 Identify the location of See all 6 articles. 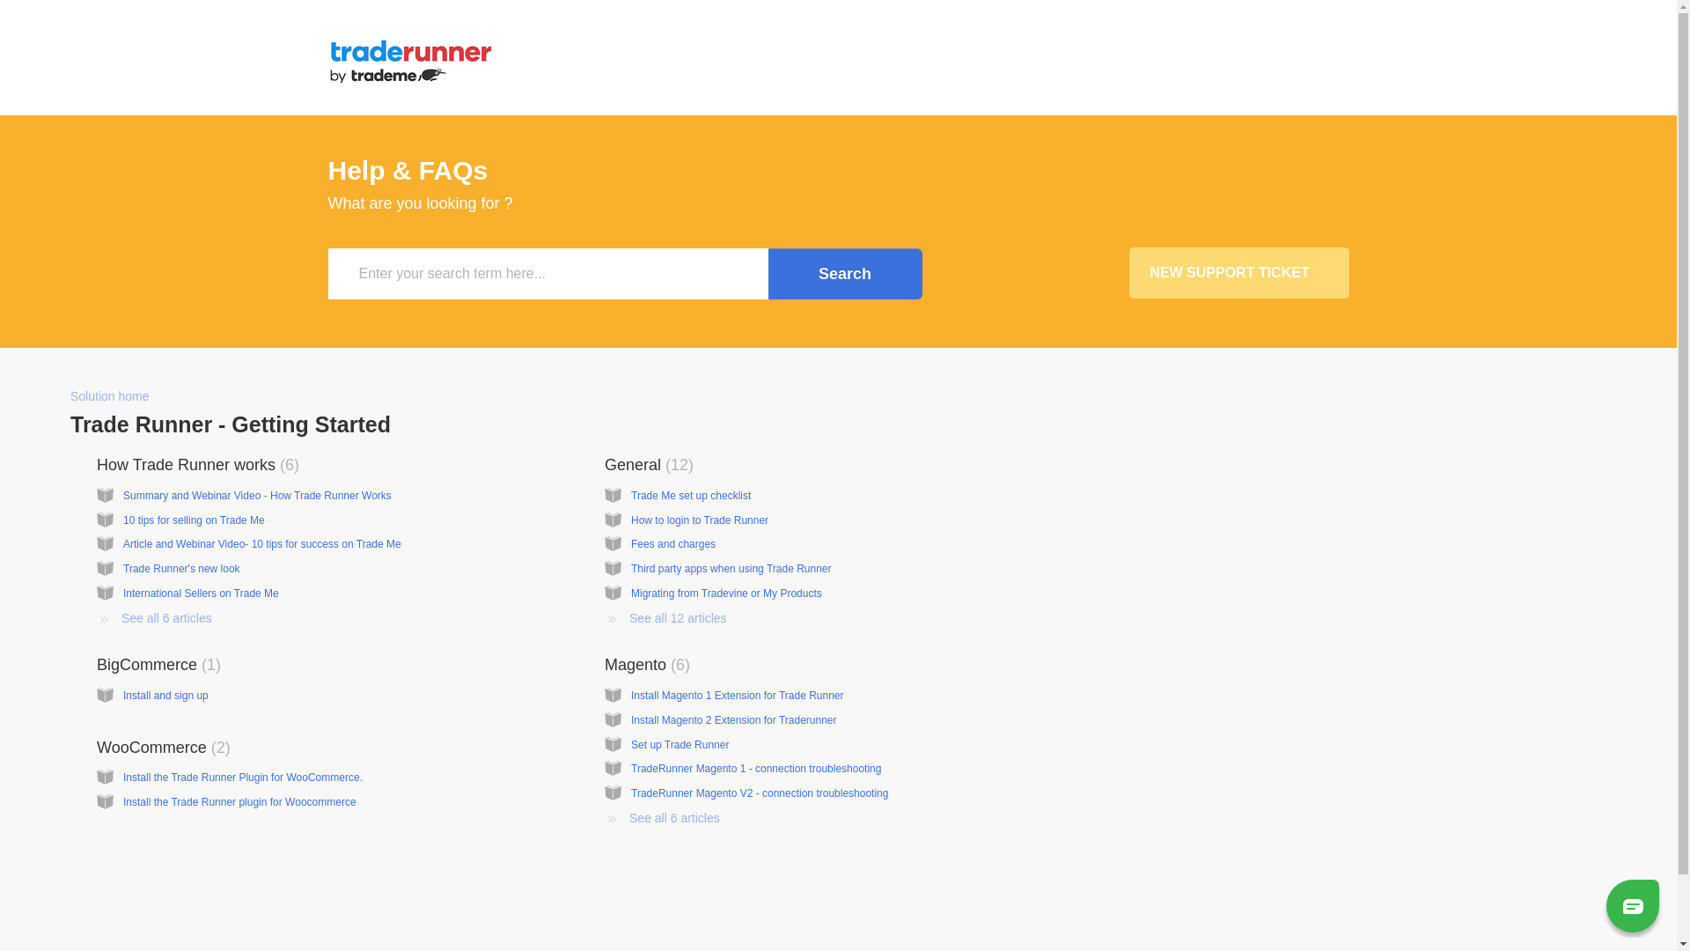
(155, 618).